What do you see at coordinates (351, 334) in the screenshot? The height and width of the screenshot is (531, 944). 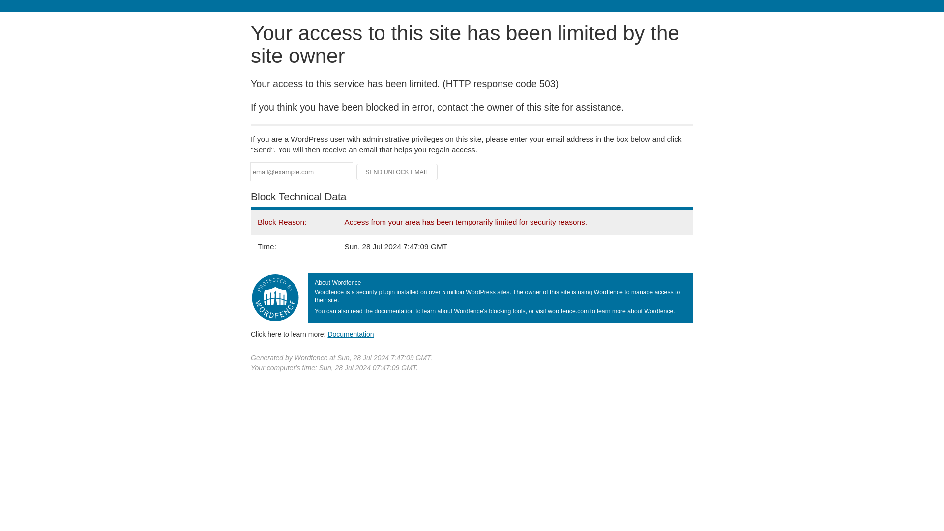 I see `Documentation` at bounding box center [351, 334].